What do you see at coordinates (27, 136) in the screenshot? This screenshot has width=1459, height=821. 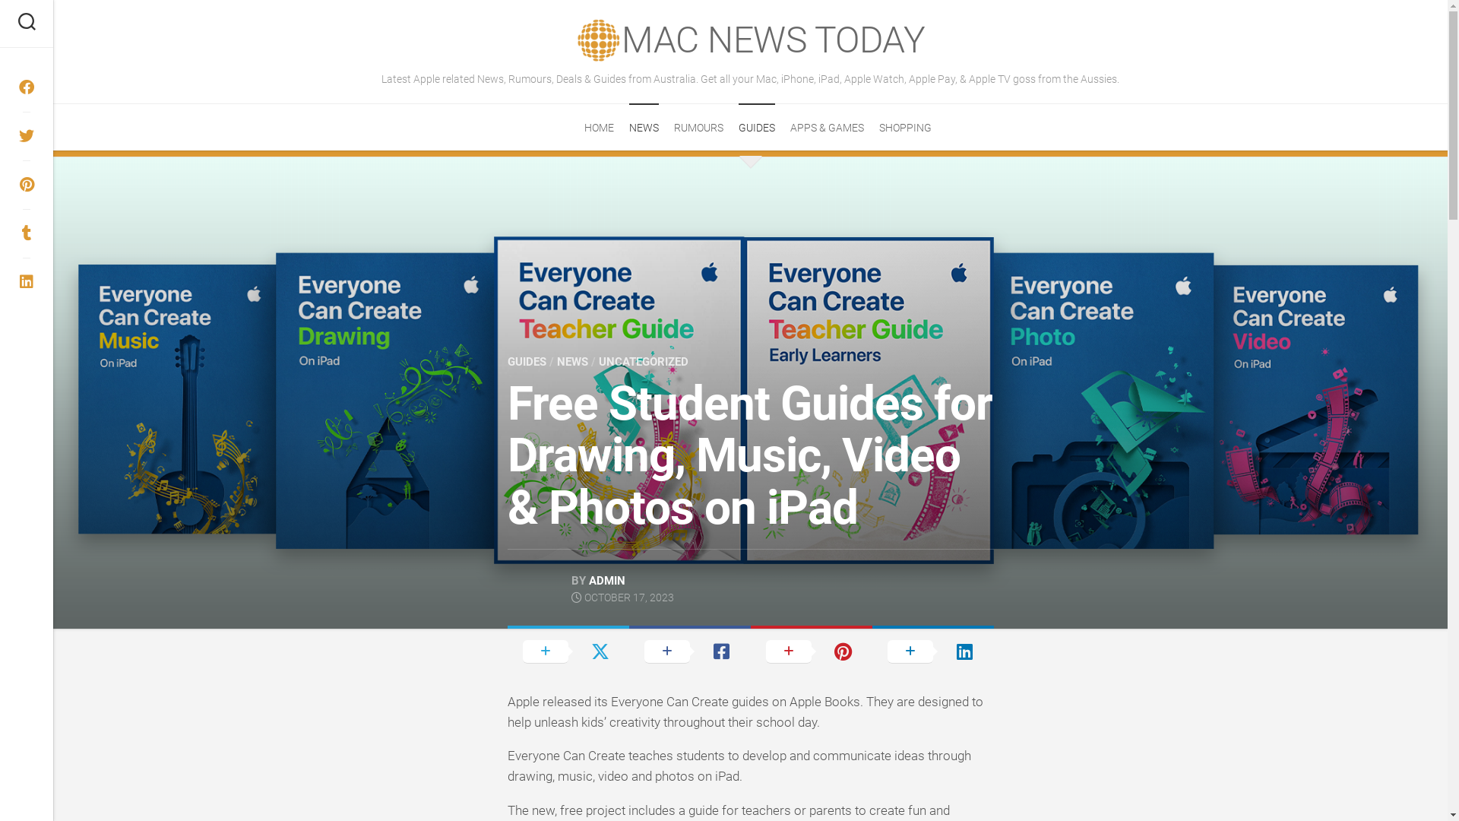 I see `Twitter` at bounding box center [27, 136].